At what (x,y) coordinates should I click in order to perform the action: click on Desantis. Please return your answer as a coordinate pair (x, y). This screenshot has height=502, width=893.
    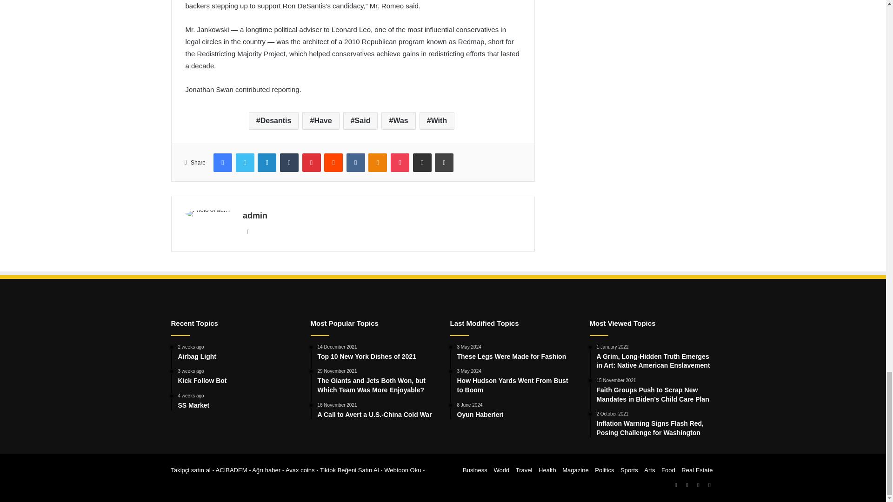
    Looking at the image, I should click on (274, 120).